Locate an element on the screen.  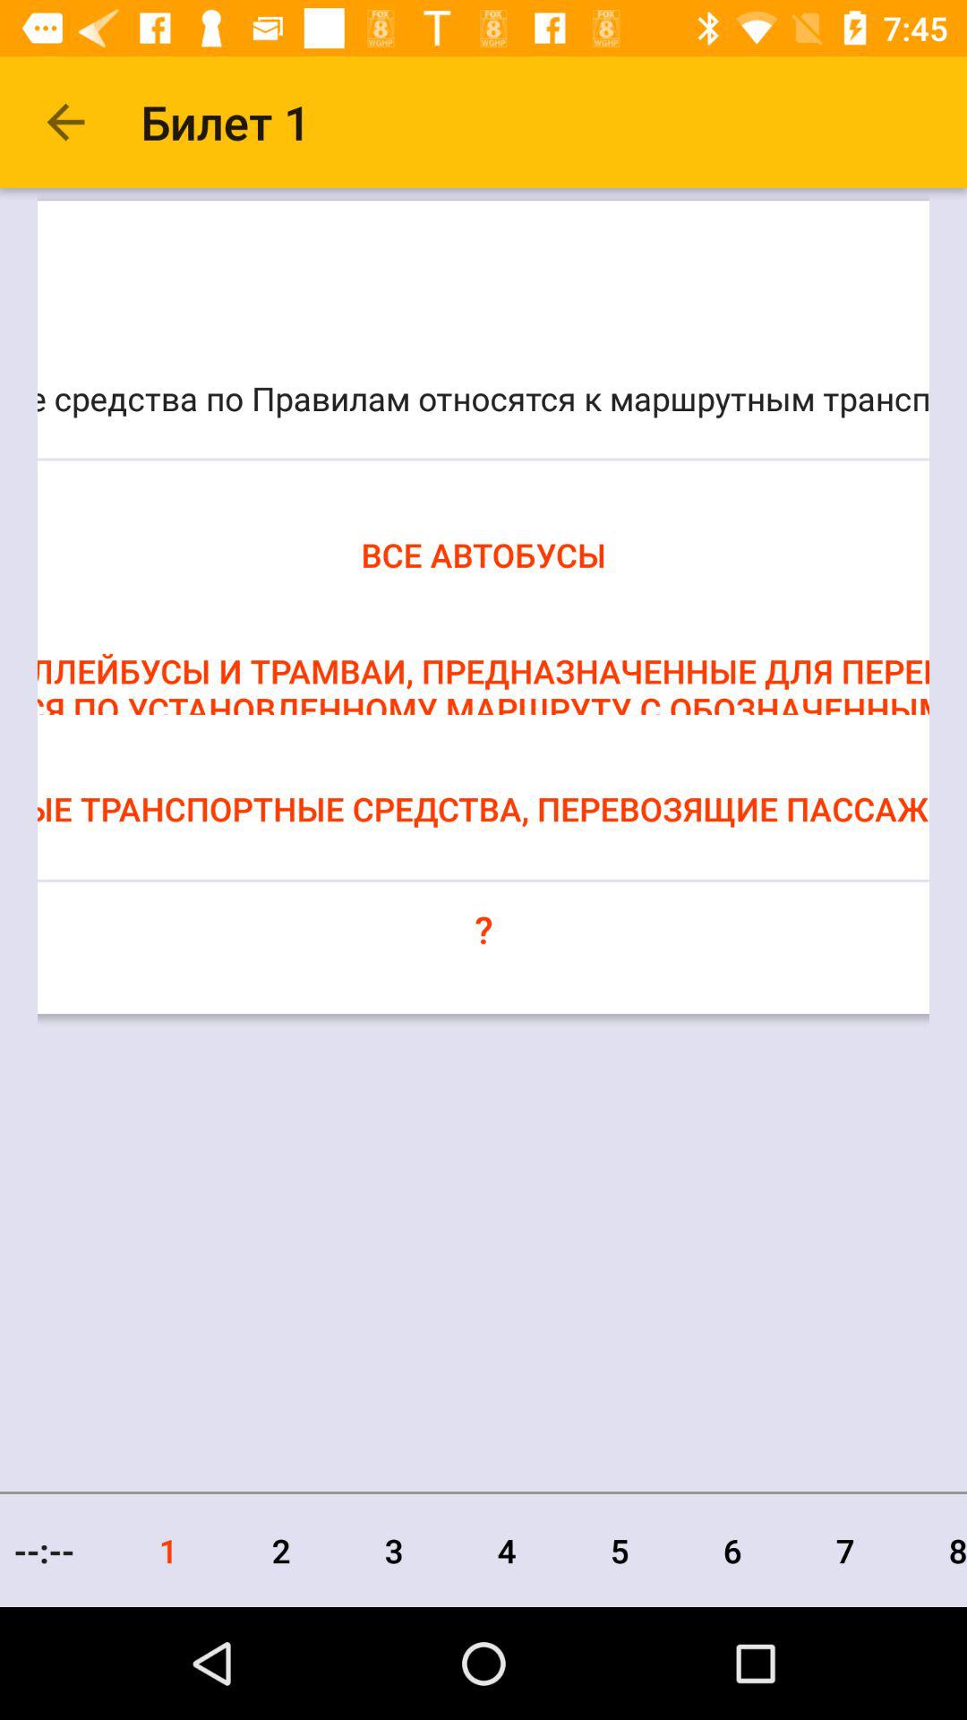
jump until 5 is located at coordinates (620, 1550).